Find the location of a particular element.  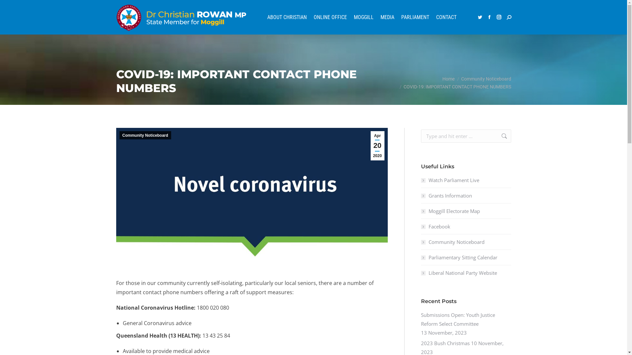

Facebook is located at coordinates (435, 227).